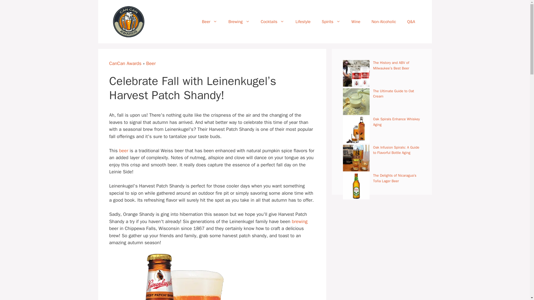  Describe the element at coordinates (178, 277) in the screenshot. I see `Celebrate Fall with Leinenkugel's Harvest Patch Shandy! 1` at that location.